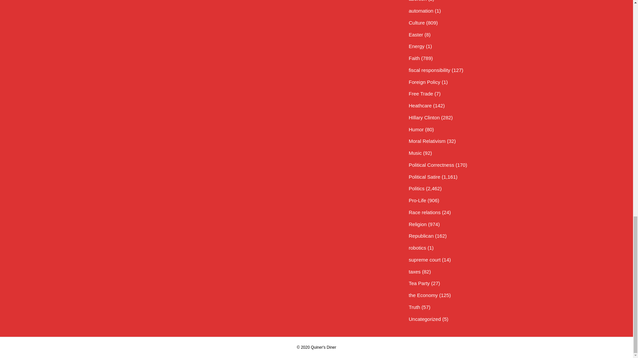 The image size is (638, 358). What do you see at coordinates (418, 1) in the screenshot?
I see `abortion` at bounding box center [418, 1].